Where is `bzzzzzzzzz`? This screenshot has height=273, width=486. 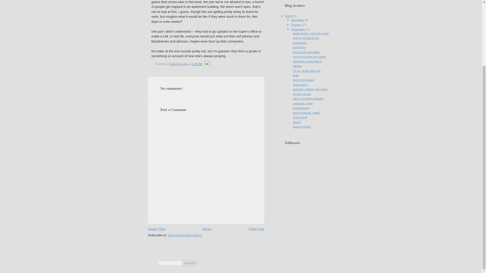 bzzzzzzzzz is located at coordinates (300, 42).